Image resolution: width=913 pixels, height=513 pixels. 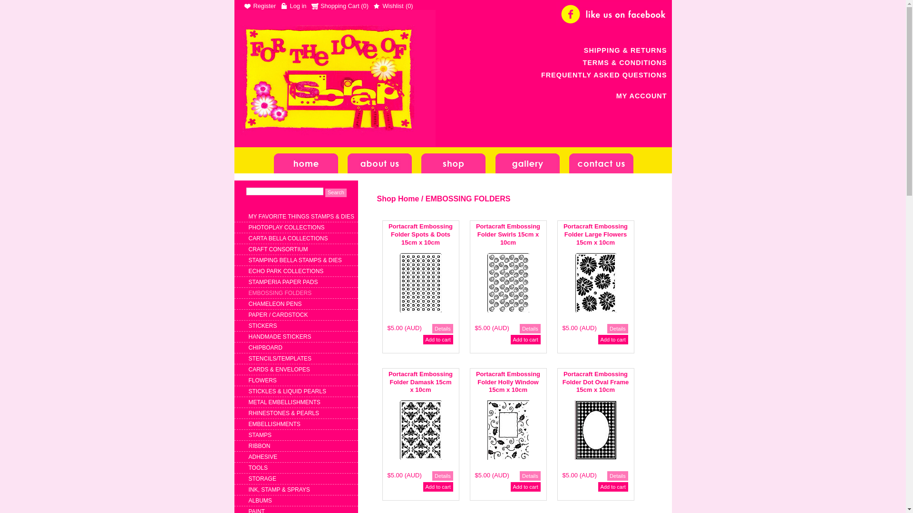 What do you see at coordinates (601, 161) in the screenshot?
I see `contact us link` at bounding box center [601, 161].